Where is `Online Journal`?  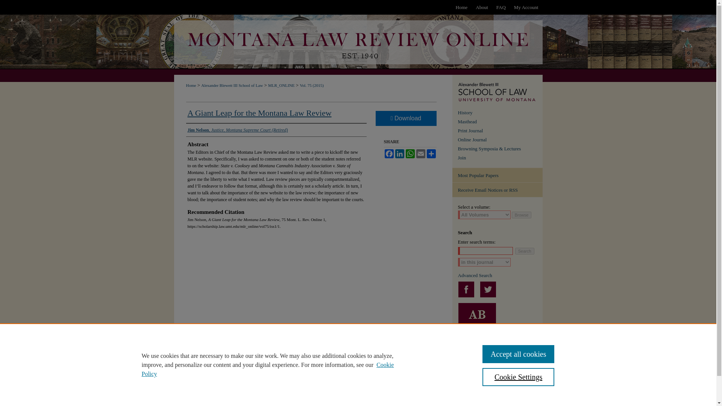 Online Journal is located at coordinates (500, 140).